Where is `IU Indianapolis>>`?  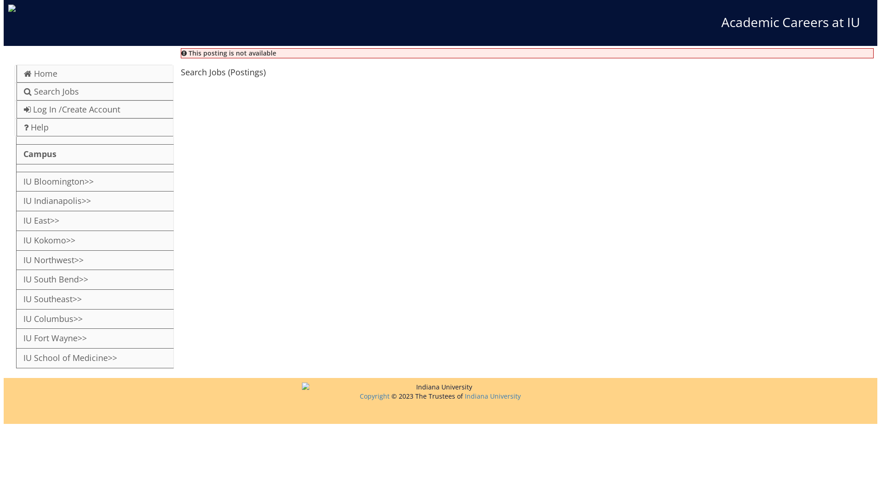 IU Indianapolis>> is located at coordinates (95, 201).